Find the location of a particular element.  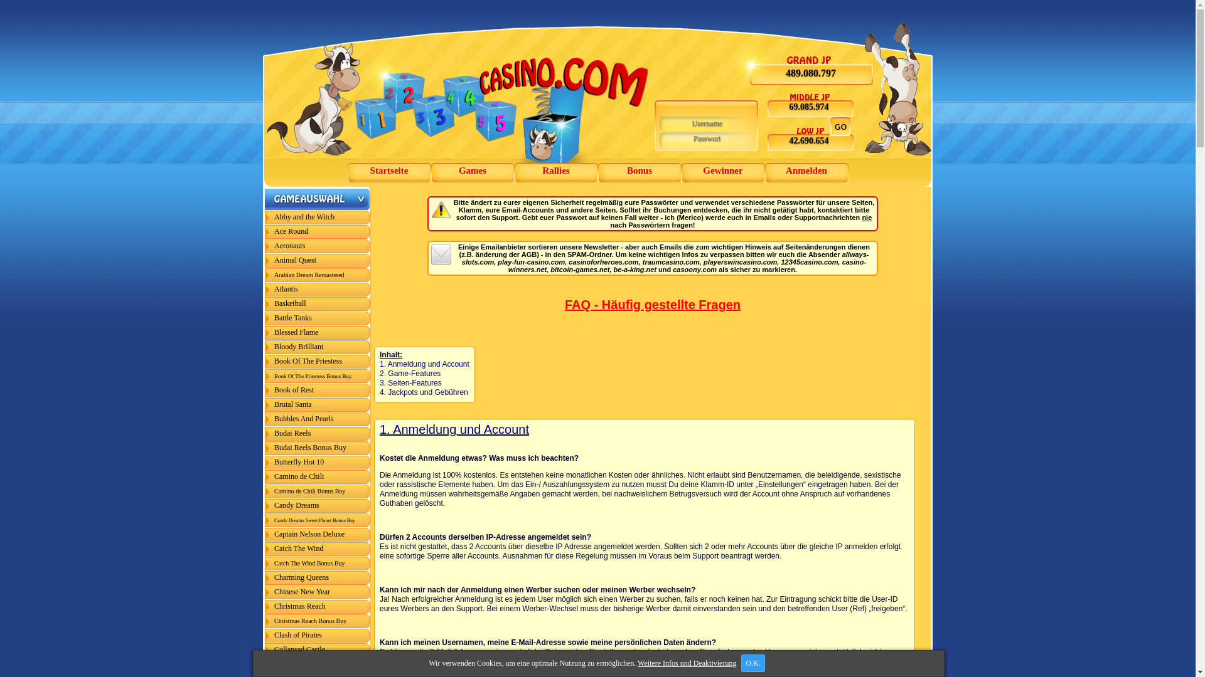

Christmas Reach is located at coordinates (318, 607).